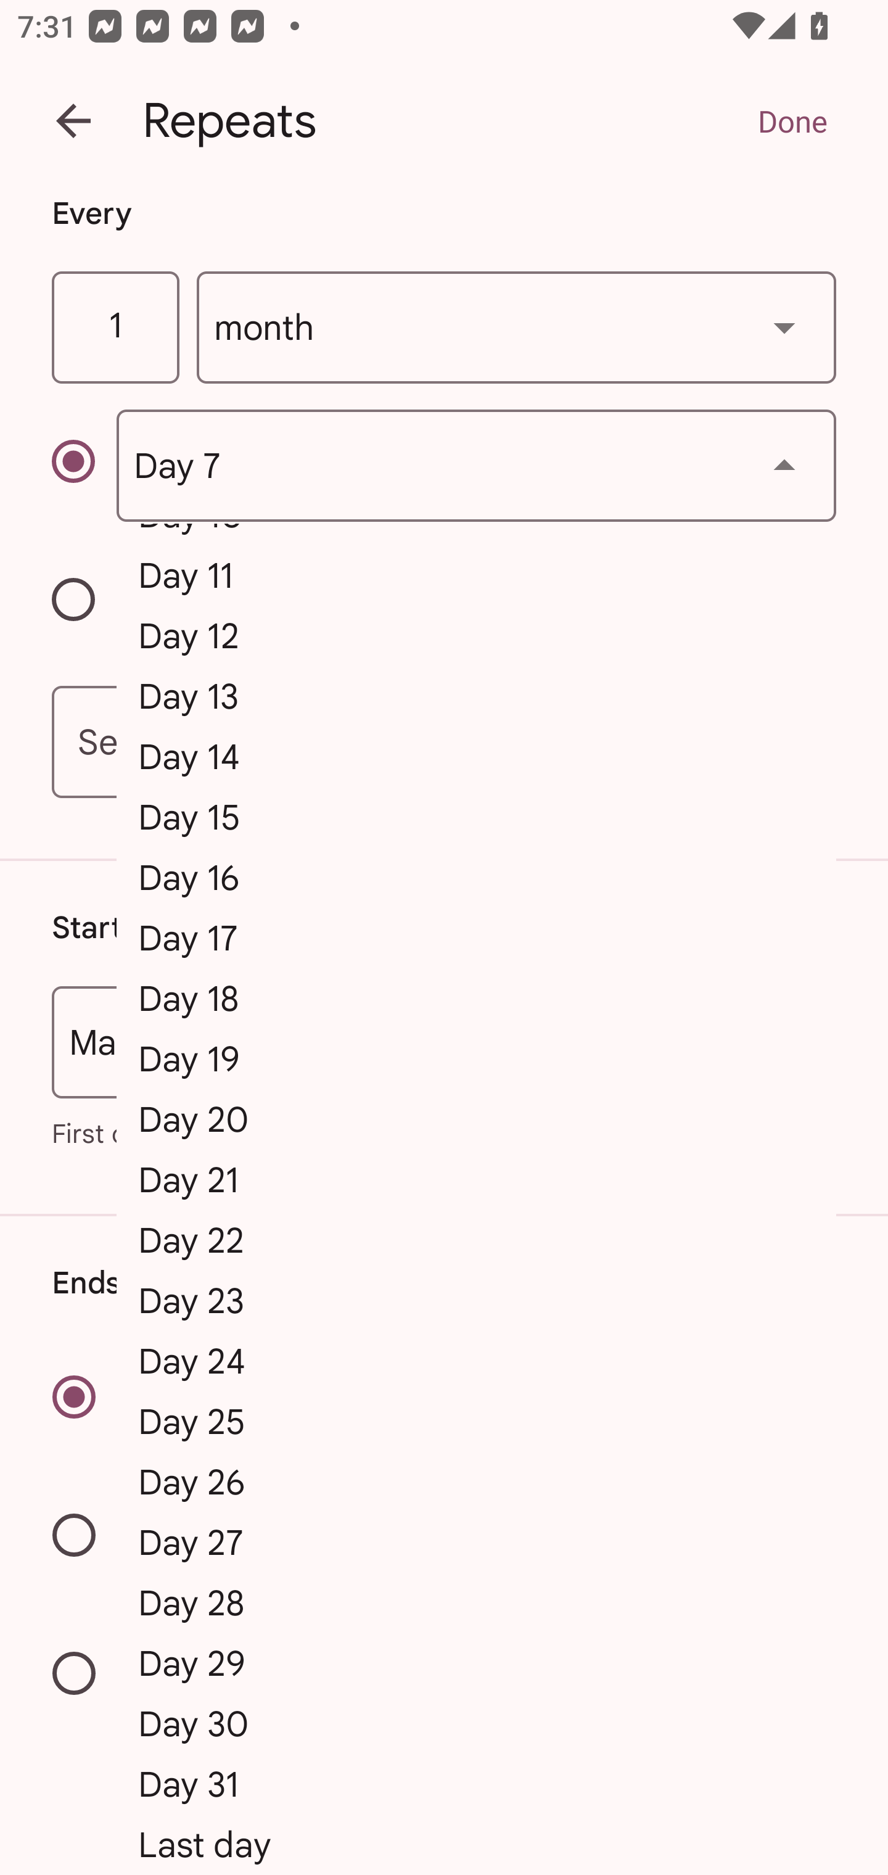 This screenshot has height=1875, width=888. Describe the element at coordinates (115, 328) in the screenshot. I see `1` at that location.